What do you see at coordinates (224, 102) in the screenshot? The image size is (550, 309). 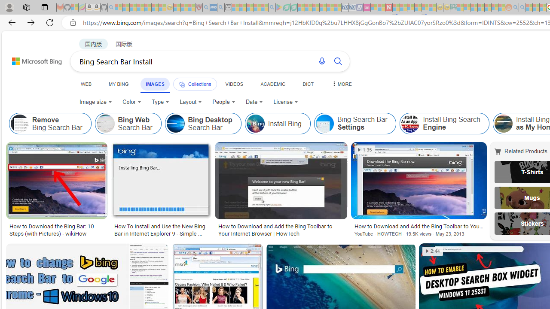 I see `People` at bounding box center [224, 102].